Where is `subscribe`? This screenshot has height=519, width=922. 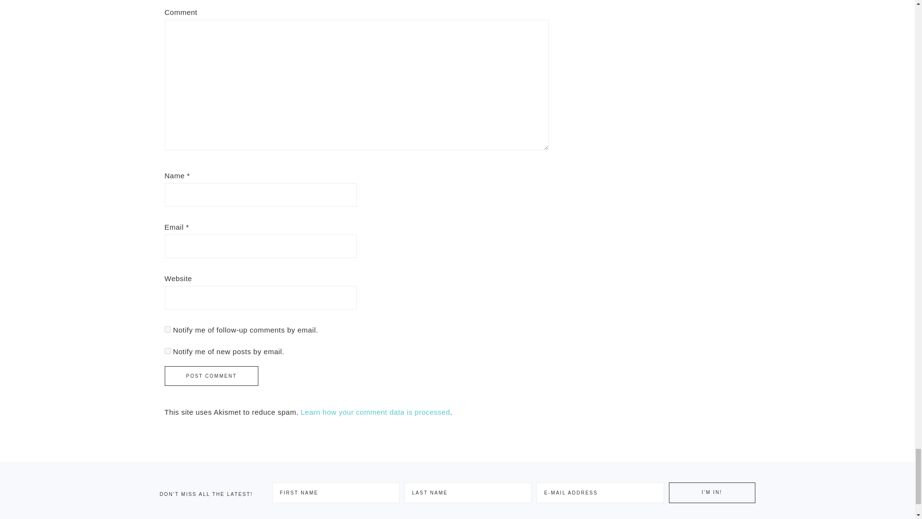 subscribe is located at coordinates (167, 330).